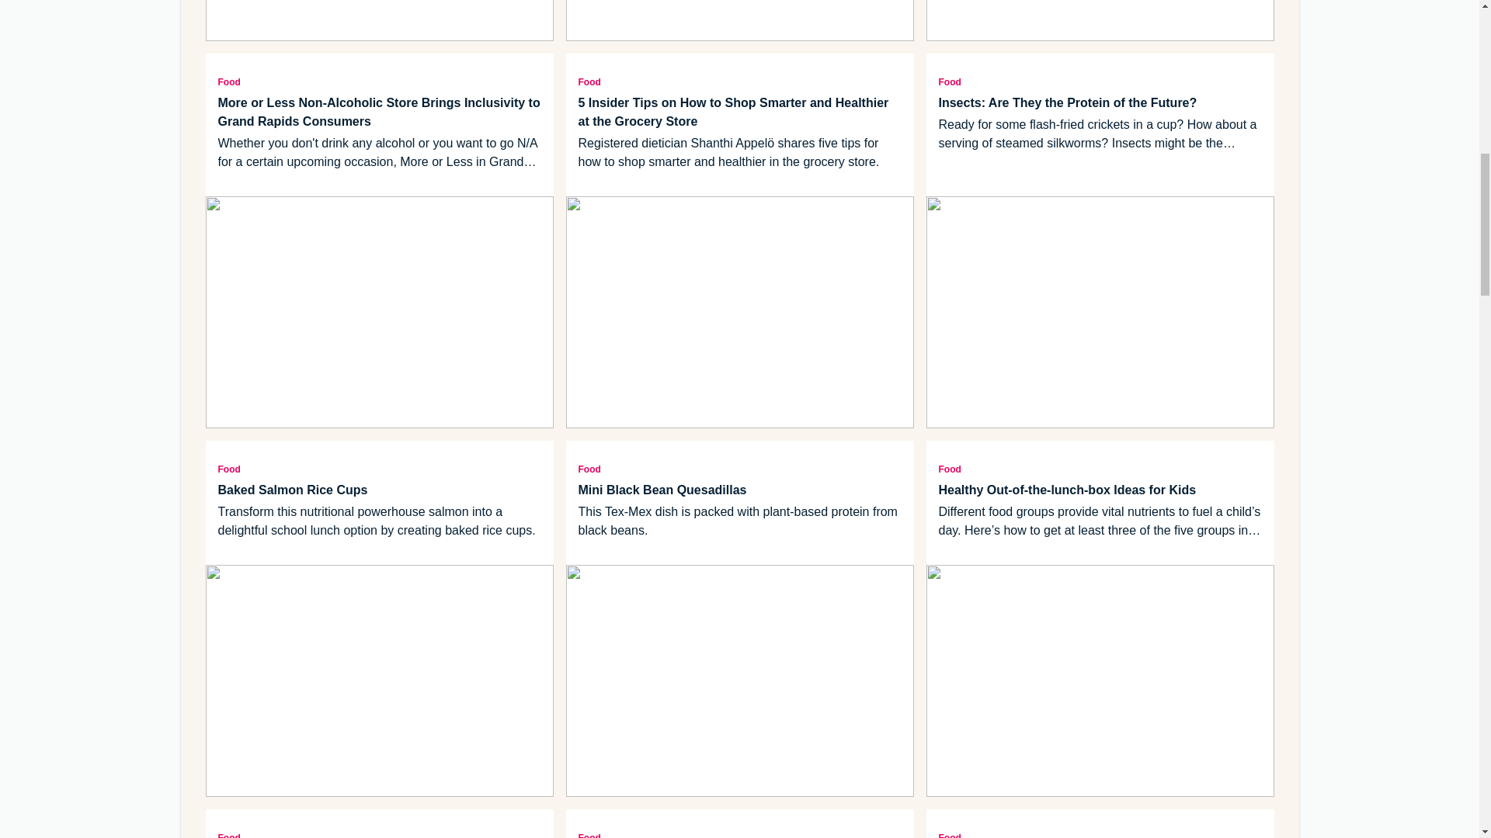  I want to click on Food, so click(739, 468).